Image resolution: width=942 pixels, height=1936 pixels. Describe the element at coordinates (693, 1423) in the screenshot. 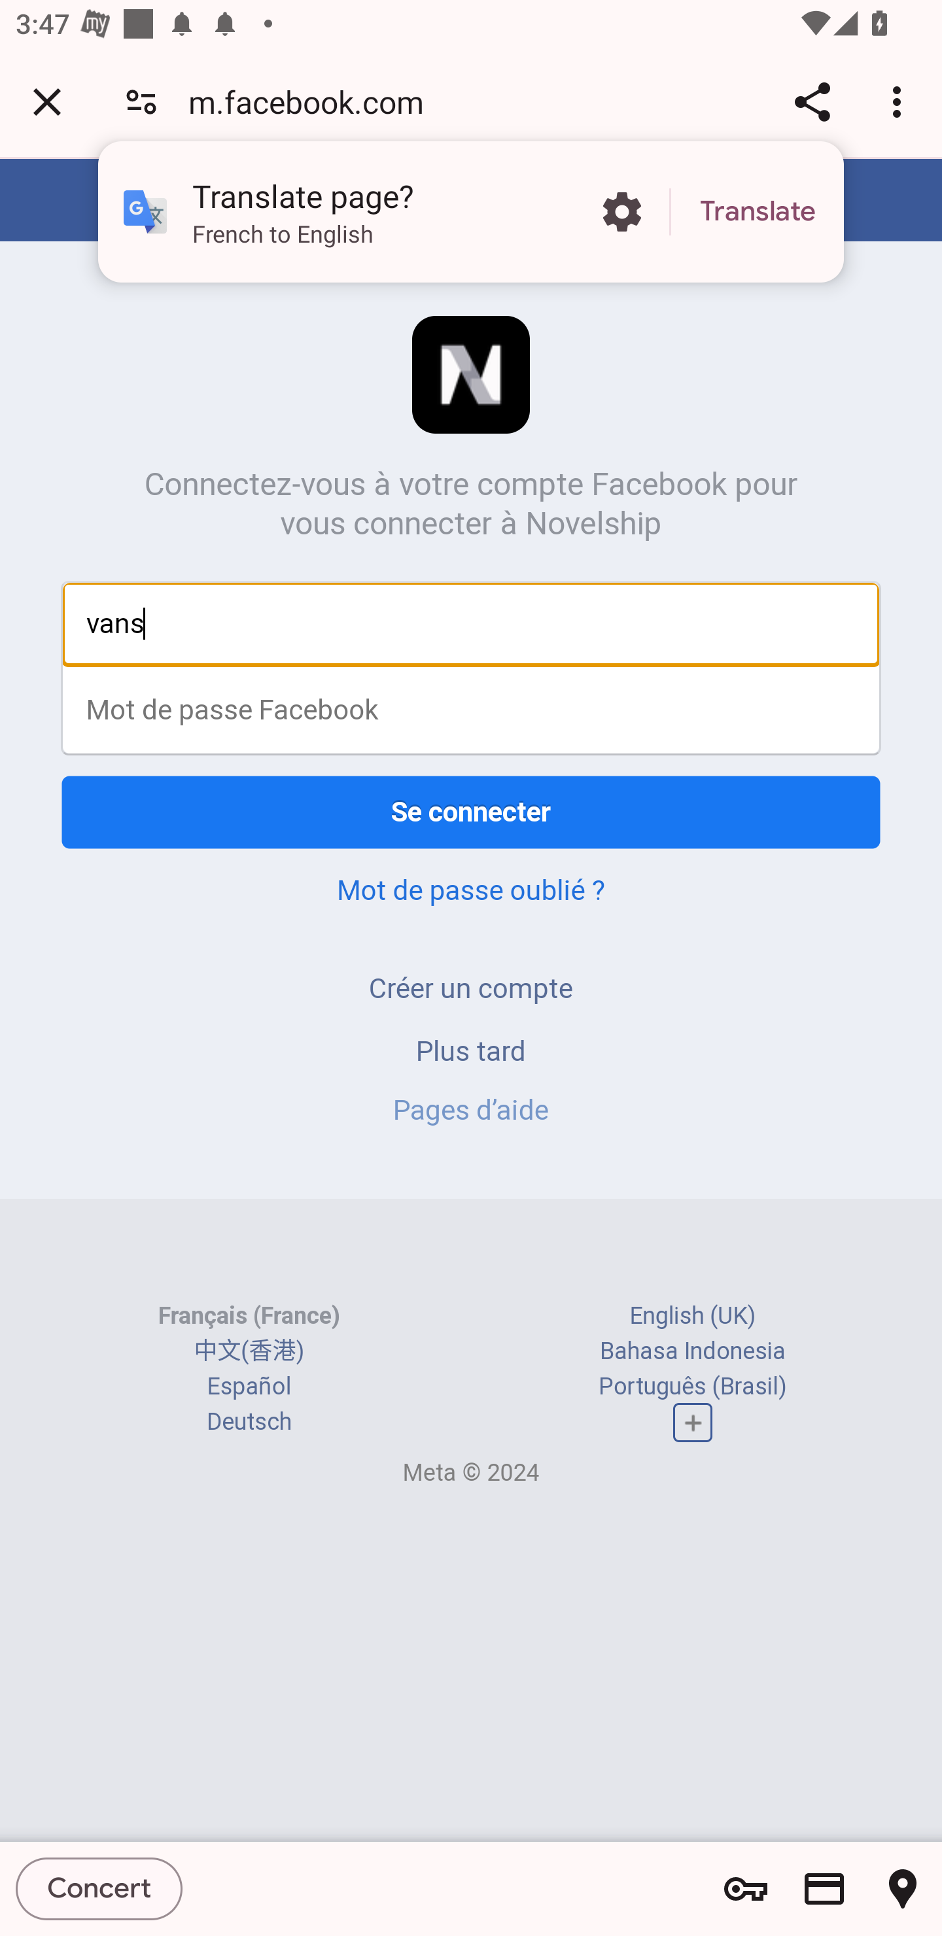

I see `Liste complète des langues` at that location.